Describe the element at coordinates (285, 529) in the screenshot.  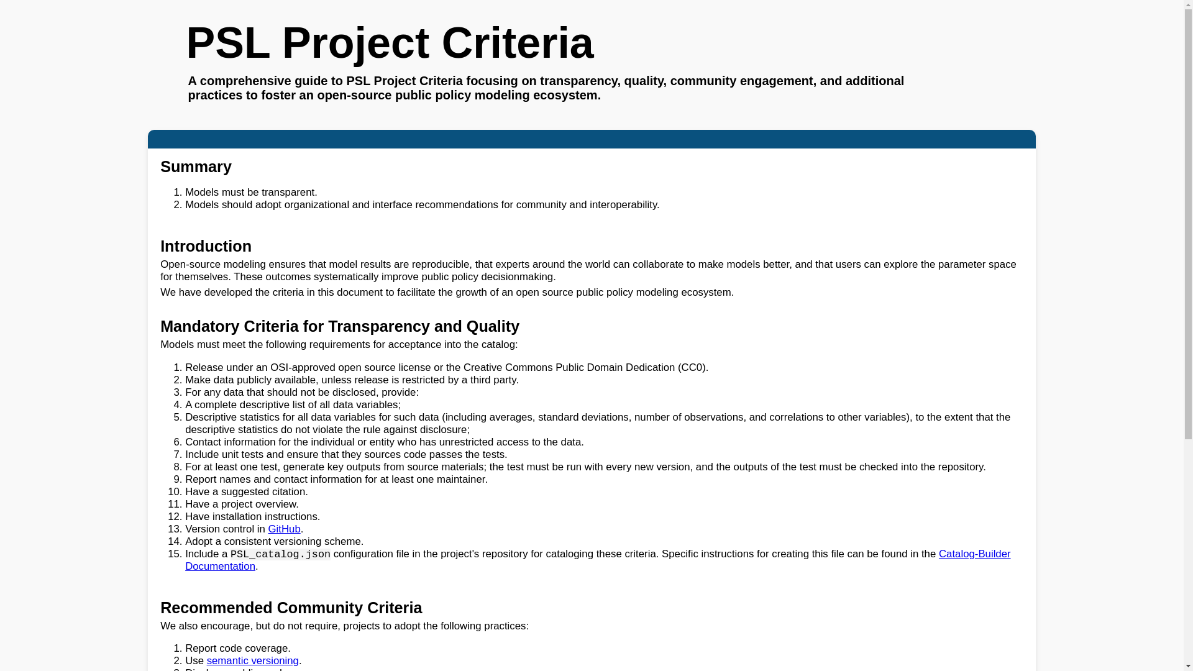
I see `GitHub` at that location.